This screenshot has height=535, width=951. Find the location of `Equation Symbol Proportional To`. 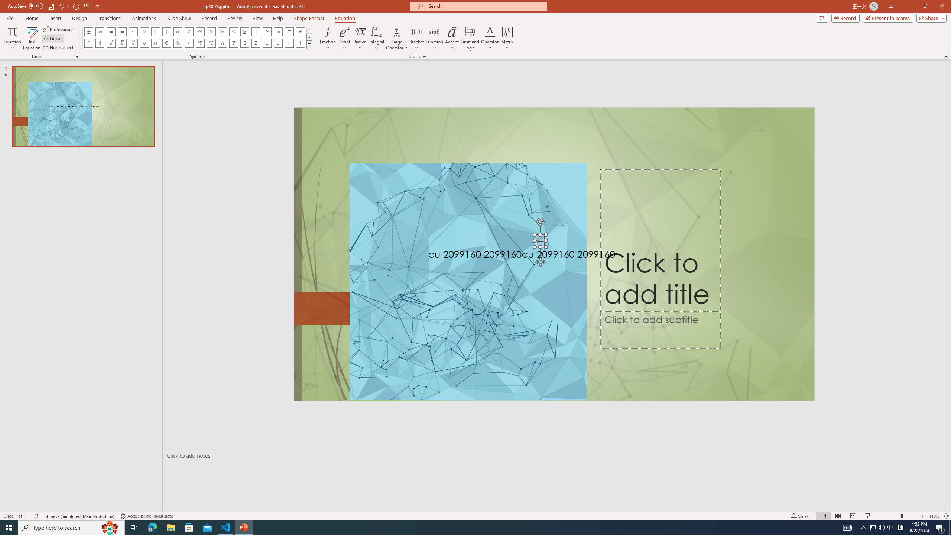

Equation Symbol Proportional To is located at coordinates (178, 32).